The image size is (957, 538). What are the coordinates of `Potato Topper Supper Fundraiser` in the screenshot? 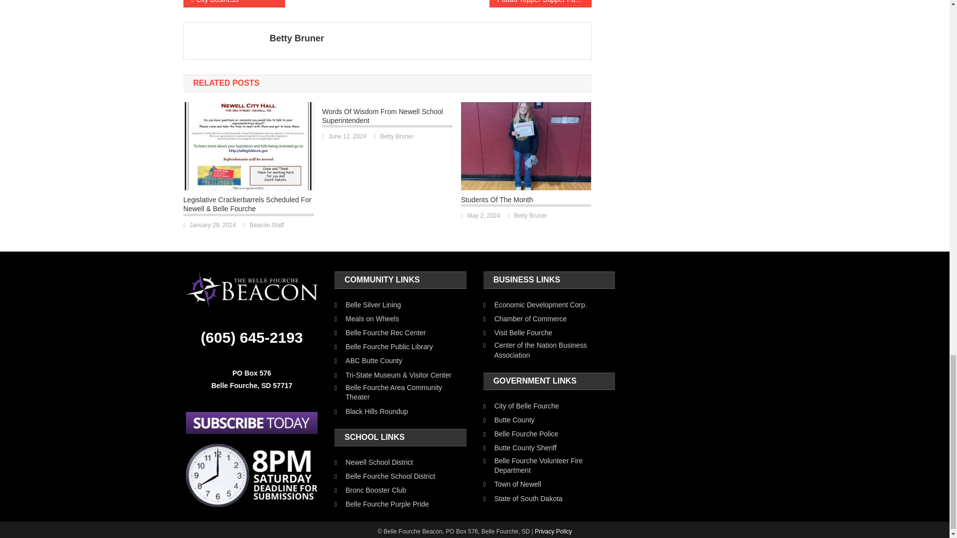 It's located at (540, 4).